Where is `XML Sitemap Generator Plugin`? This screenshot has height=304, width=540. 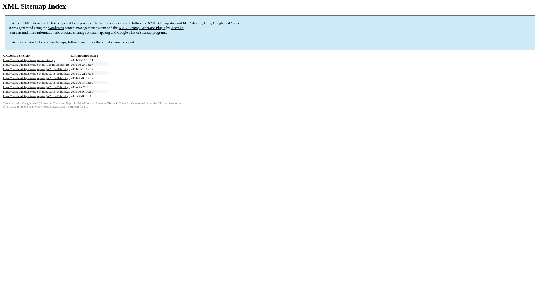 XML Sitemap Generator Plugin is located at coordinates (142, 28).